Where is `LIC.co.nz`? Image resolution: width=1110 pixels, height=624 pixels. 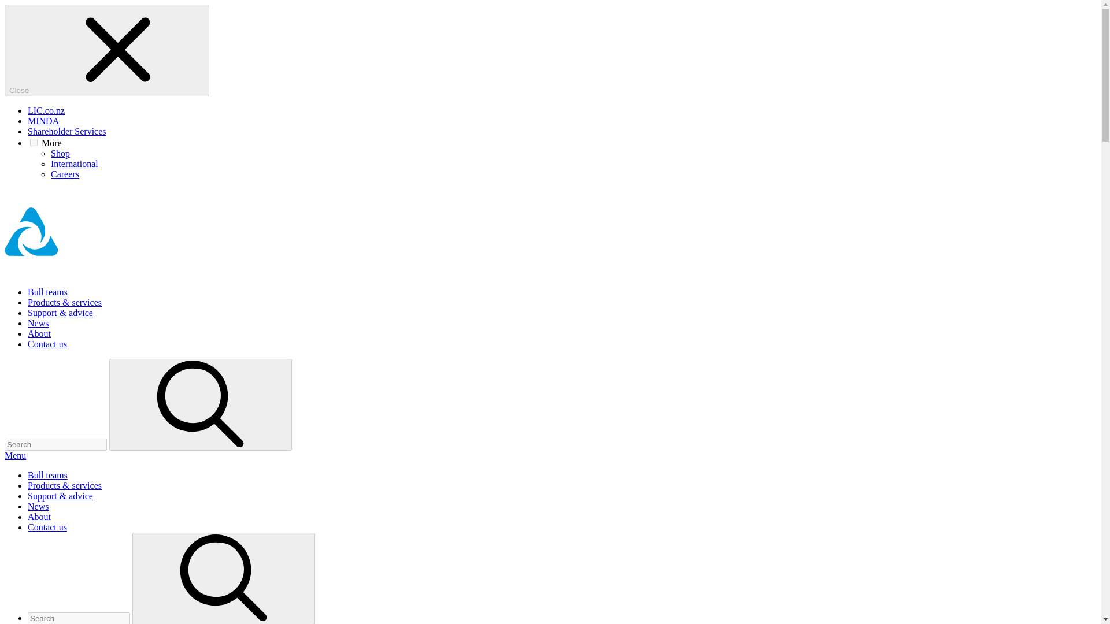
LIC.co.nz is located at coordinates (46, 110).